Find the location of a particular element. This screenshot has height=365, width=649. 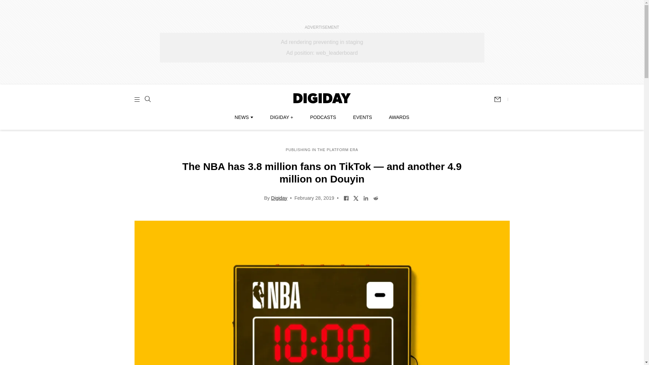

PODCASTS is located at coordinates (323, 117).